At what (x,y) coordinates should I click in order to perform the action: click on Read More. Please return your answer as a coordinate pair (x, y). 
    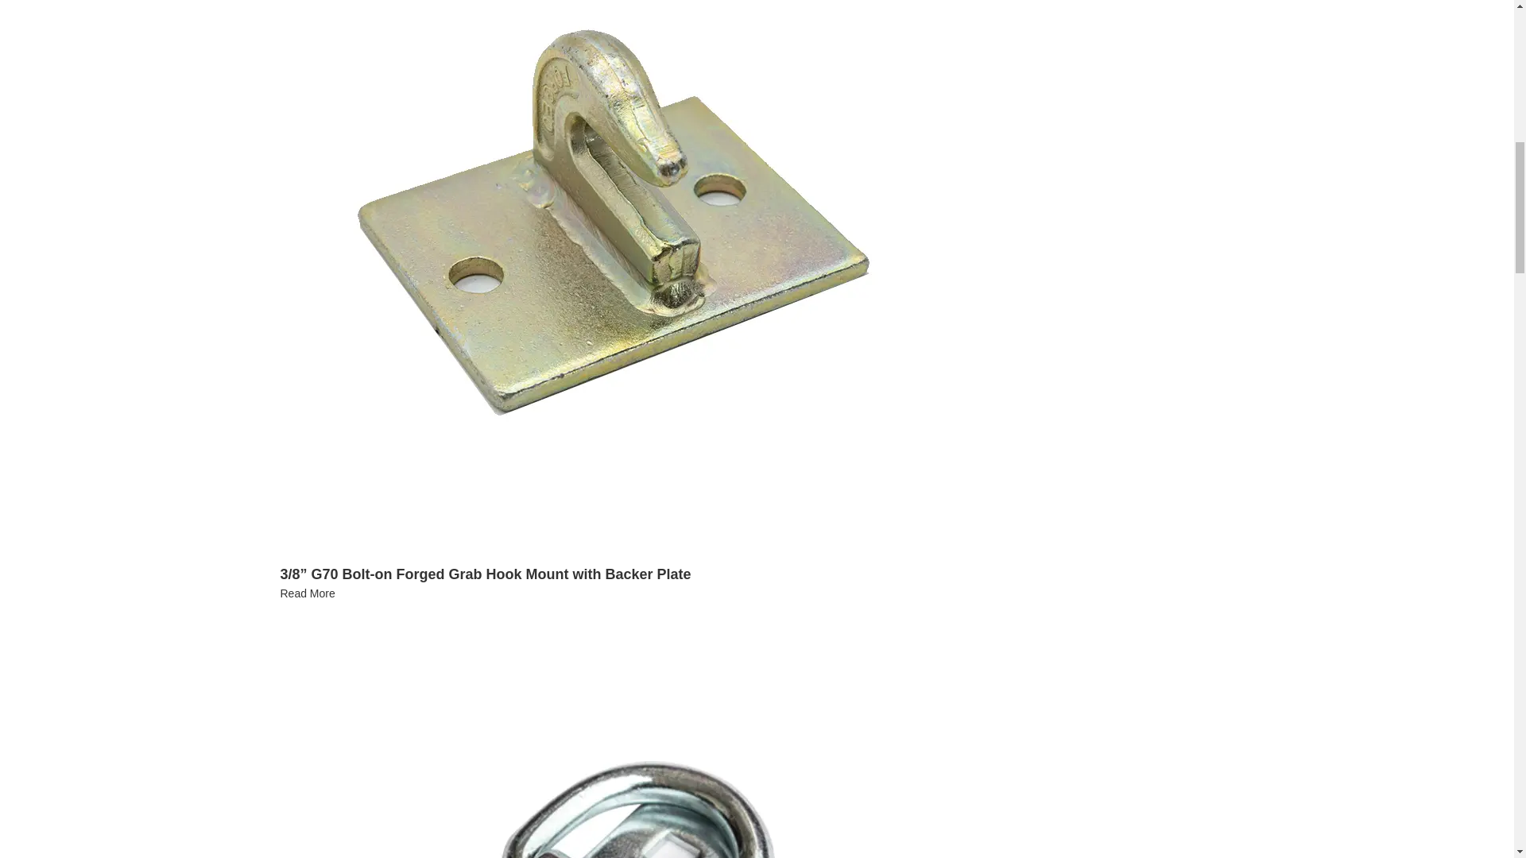
    Looking at the image, I should click on (307, 593).